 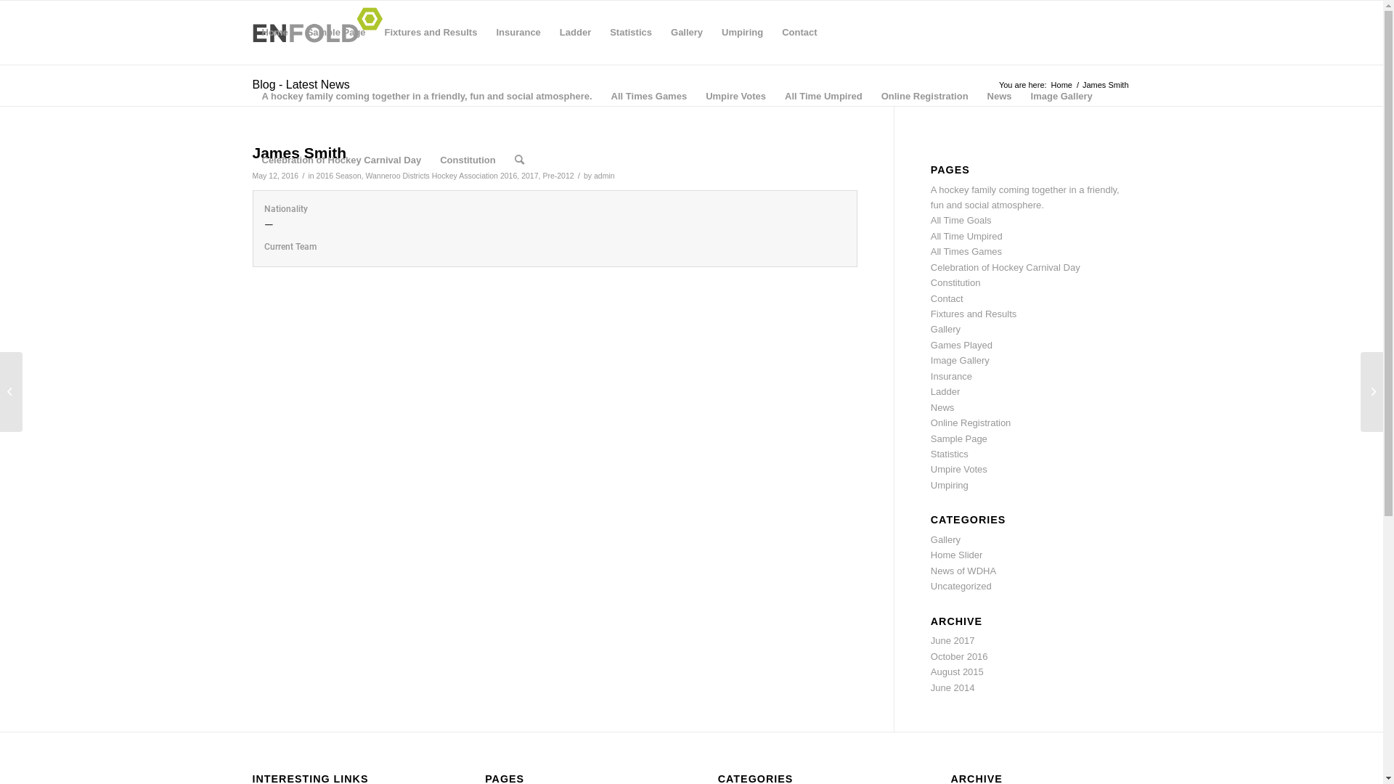 I want to click on Online Registration, so click(x=971, y=422).